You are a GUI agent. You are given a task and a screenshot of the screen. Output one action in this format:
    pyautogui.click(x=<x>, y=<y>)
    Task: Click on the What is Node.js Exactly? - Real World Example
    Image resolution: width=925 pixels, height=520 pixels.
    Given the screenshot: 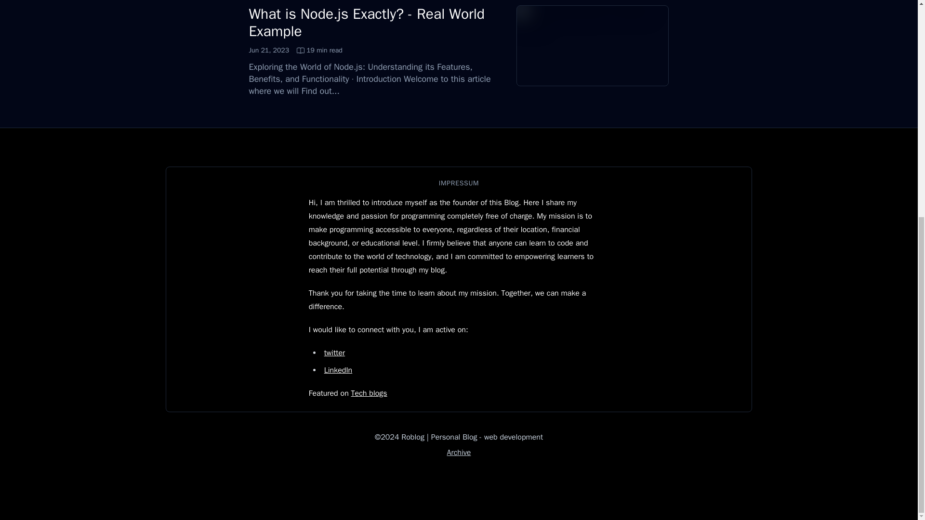 What is the action you would take?
    pyautogui.click(x=334, y=352)
    